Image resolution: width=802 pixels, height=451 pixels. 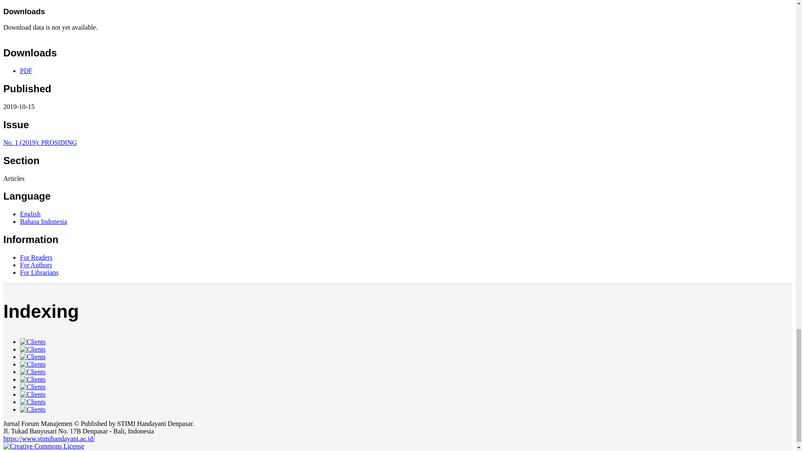 What do you see at coordinates (39, 272) in the screenshot?
I see `For Librarians` at bounding box center [39, 272].